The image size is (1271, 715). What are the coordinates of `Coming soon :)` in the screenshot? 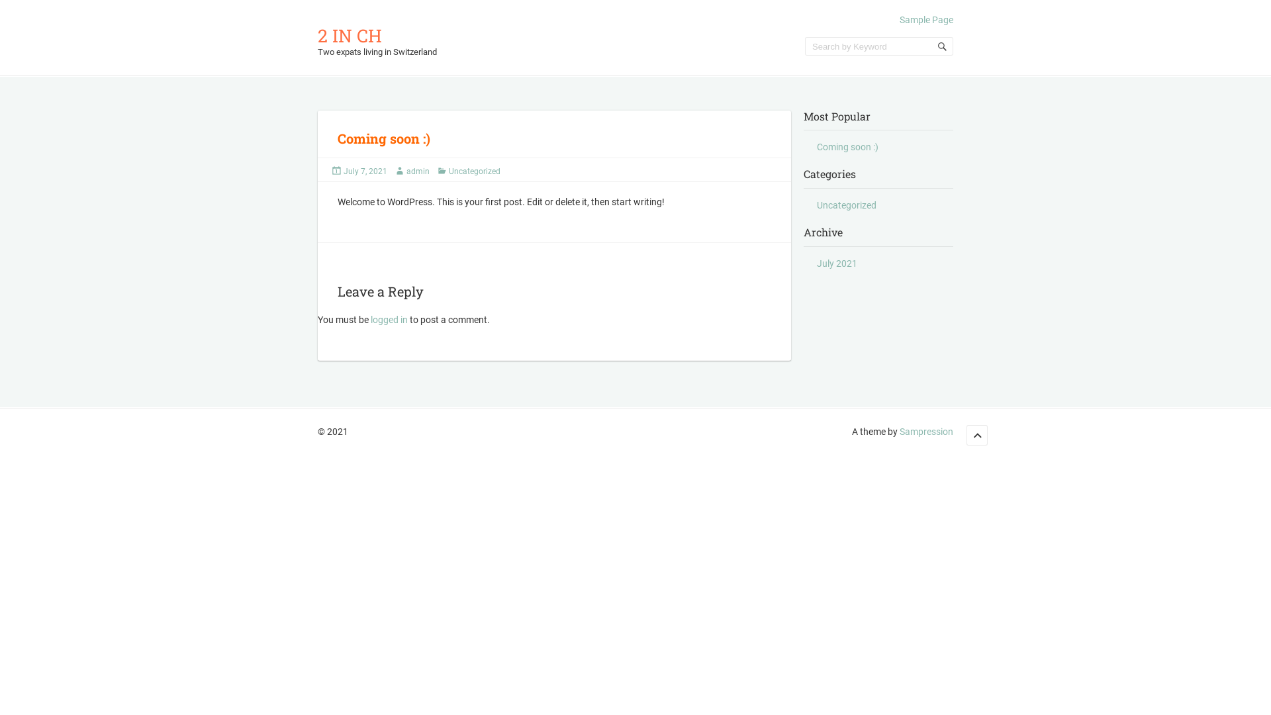 It's located at (847, 147).